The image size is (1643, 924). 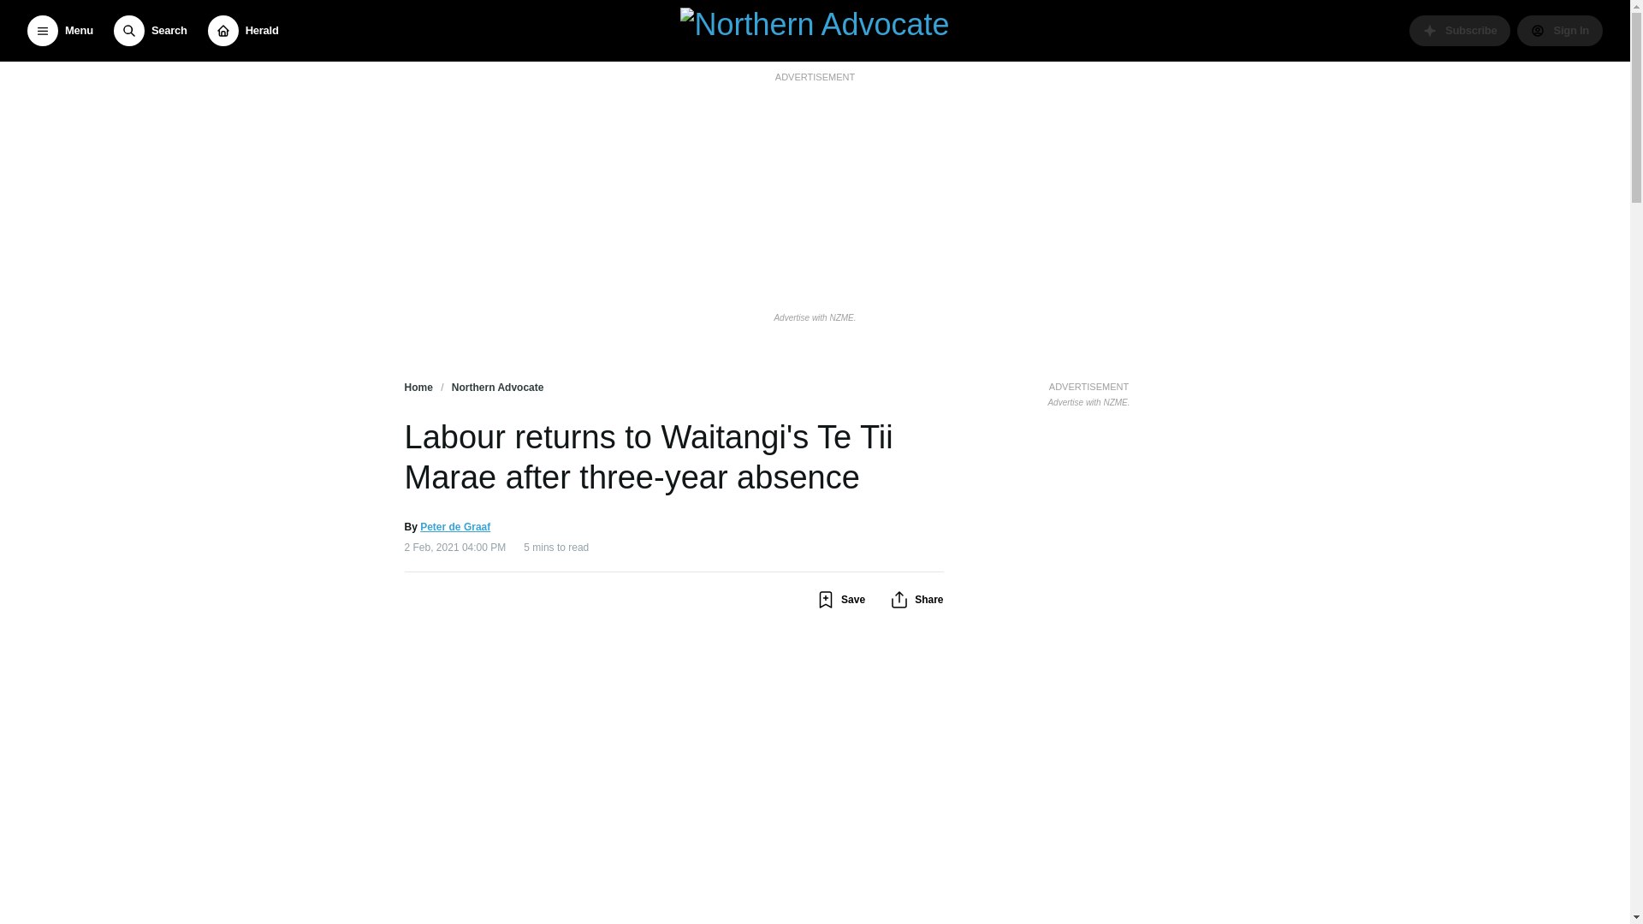 I want to click on Menu, so click(x=60, y=31).